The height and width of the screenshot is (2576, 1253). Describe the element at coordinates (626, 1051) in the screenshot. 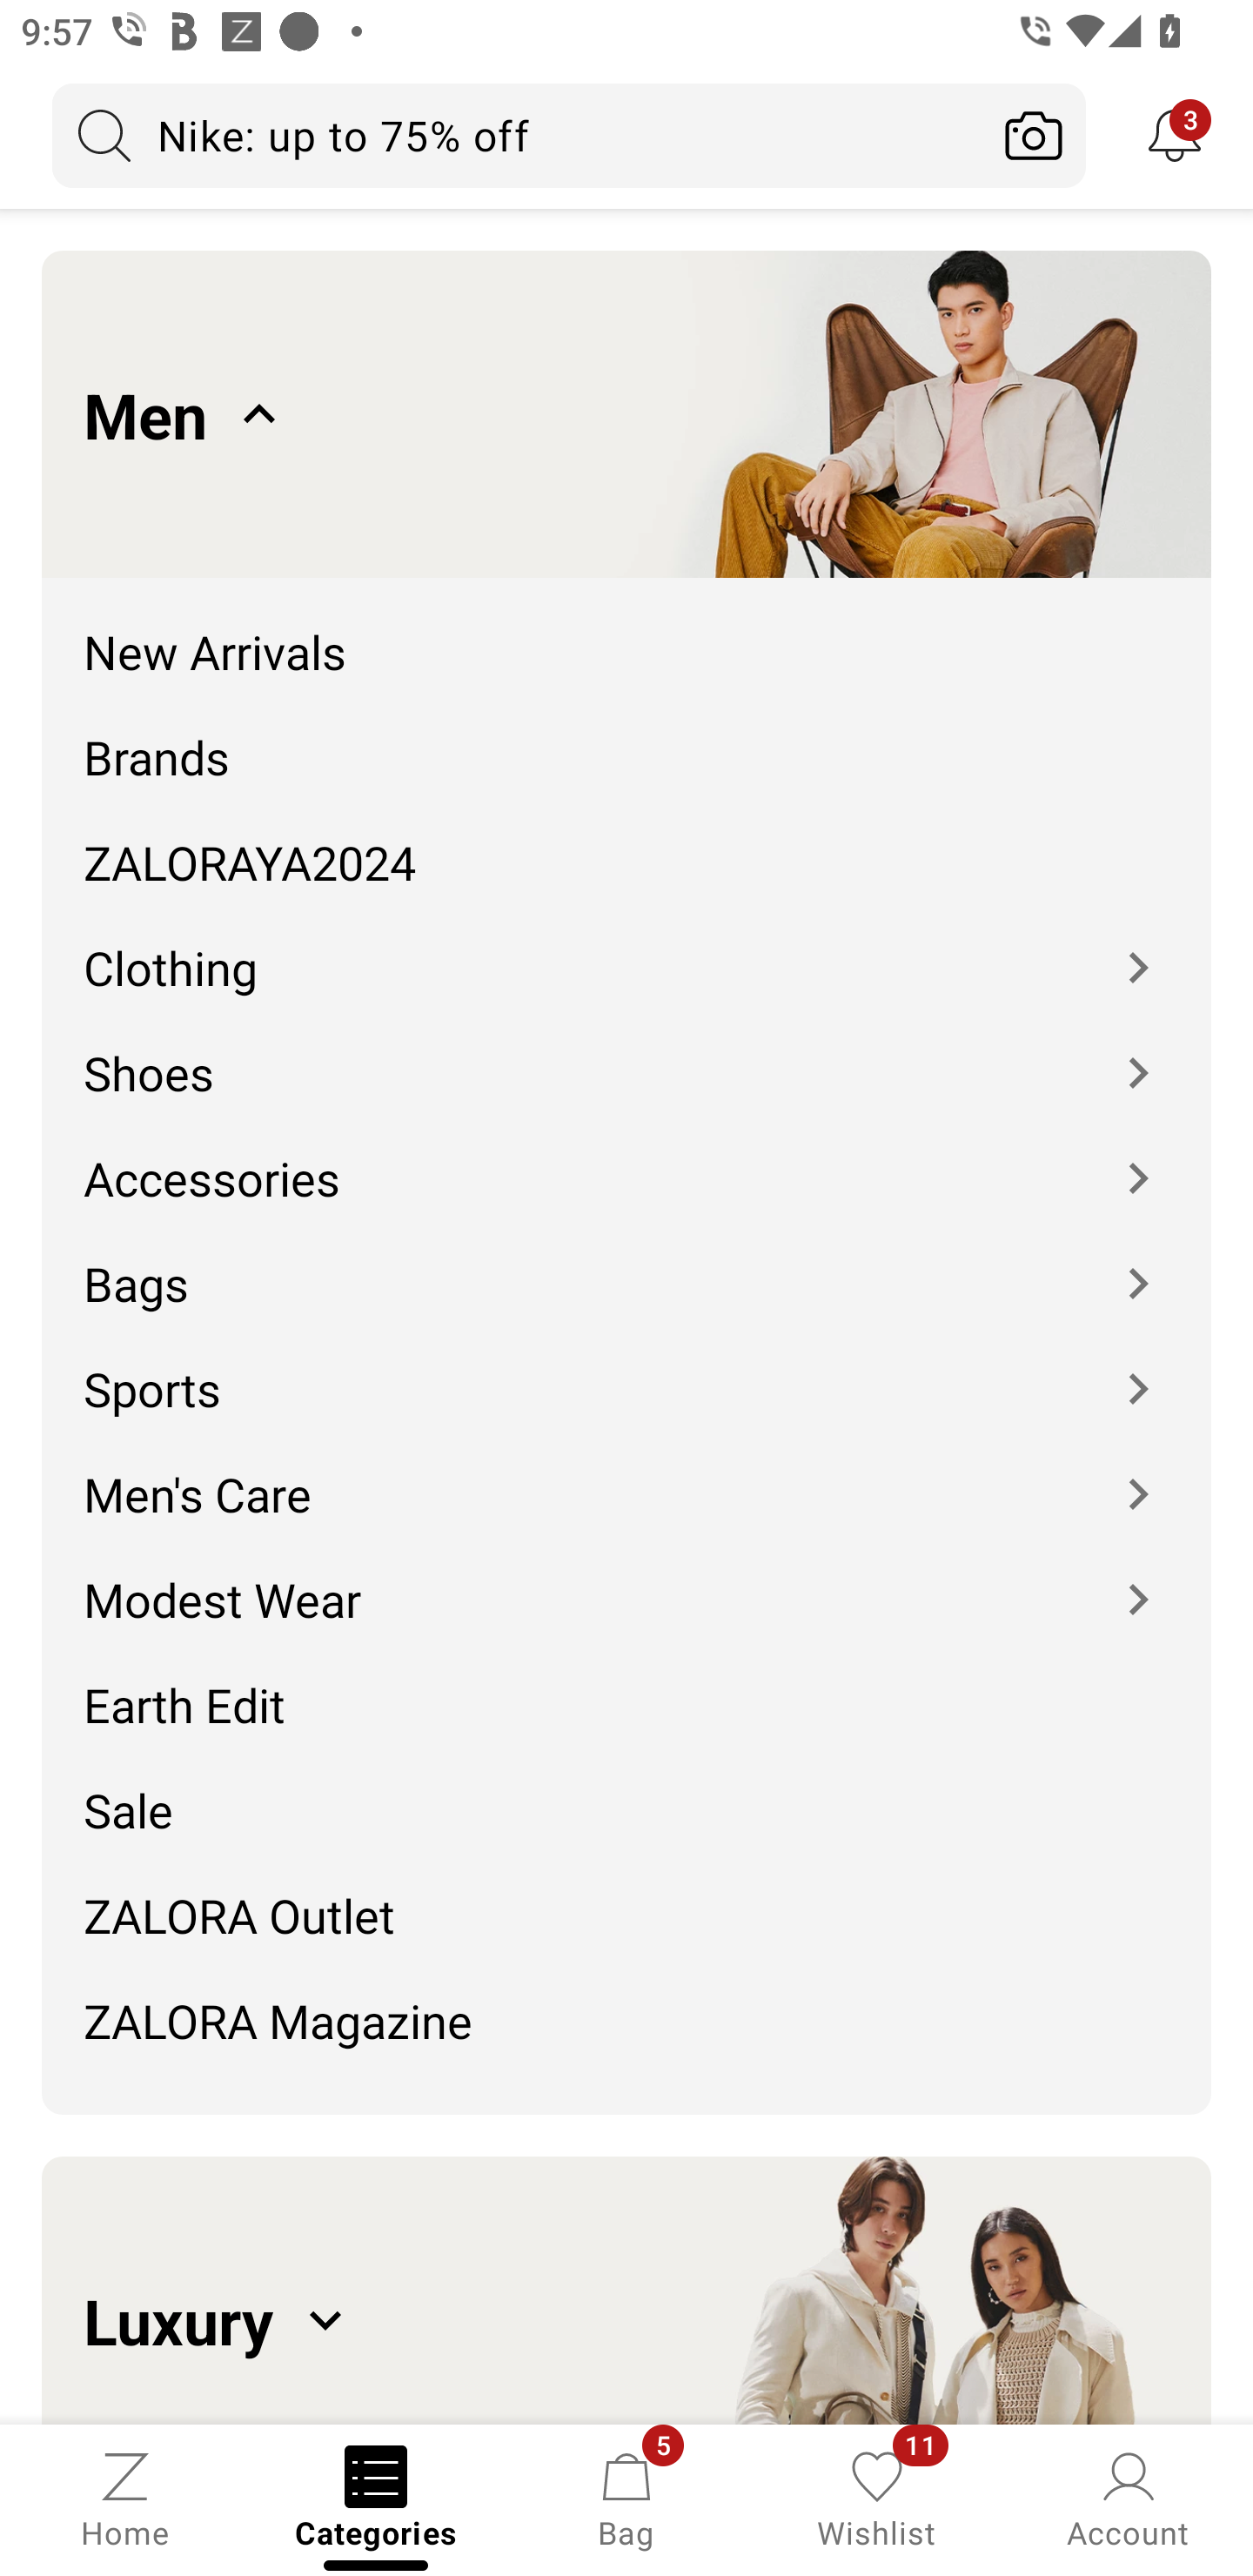

I see `Shoes` at that location.